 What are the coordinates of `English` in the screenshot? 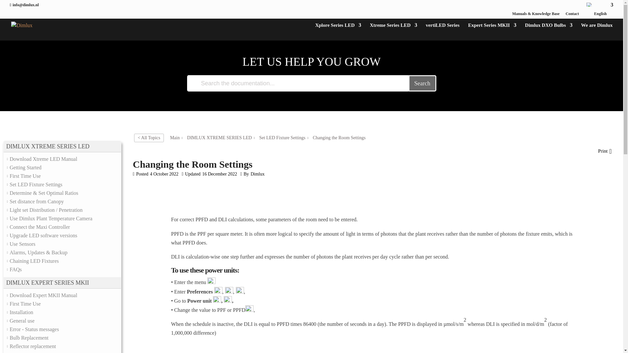 It's located at (589, 5).